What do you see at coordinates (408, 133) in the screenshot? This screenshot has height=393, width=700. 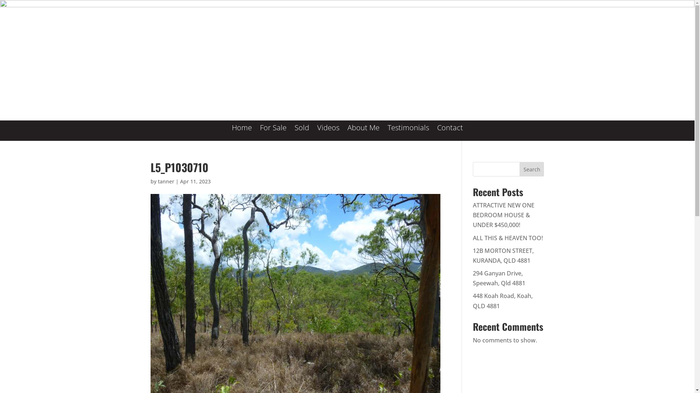 I see `Testimonials` at bounding box center [408, 133].